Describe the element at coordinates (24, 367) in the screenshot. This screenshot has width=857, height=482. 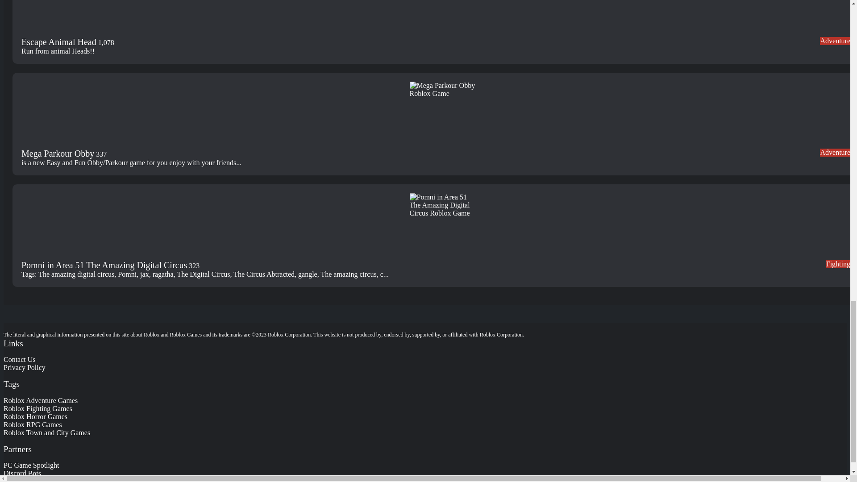
I see `Privacy Policy` at that location.